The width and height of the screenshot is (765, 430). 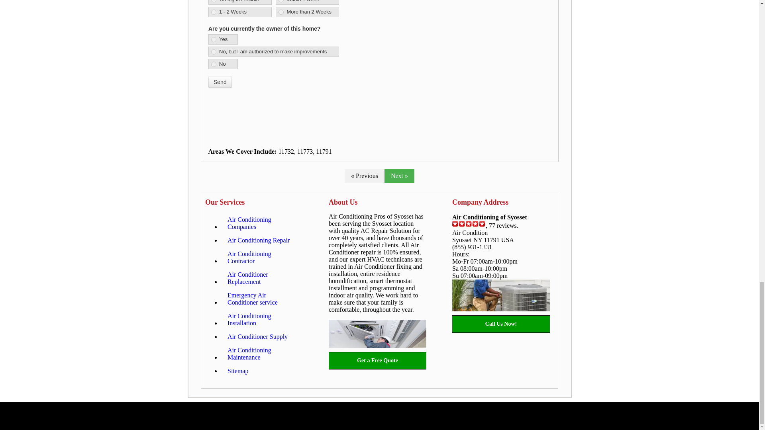 I want to click on Air Conditioner Supply, so click(x=257, y=337).